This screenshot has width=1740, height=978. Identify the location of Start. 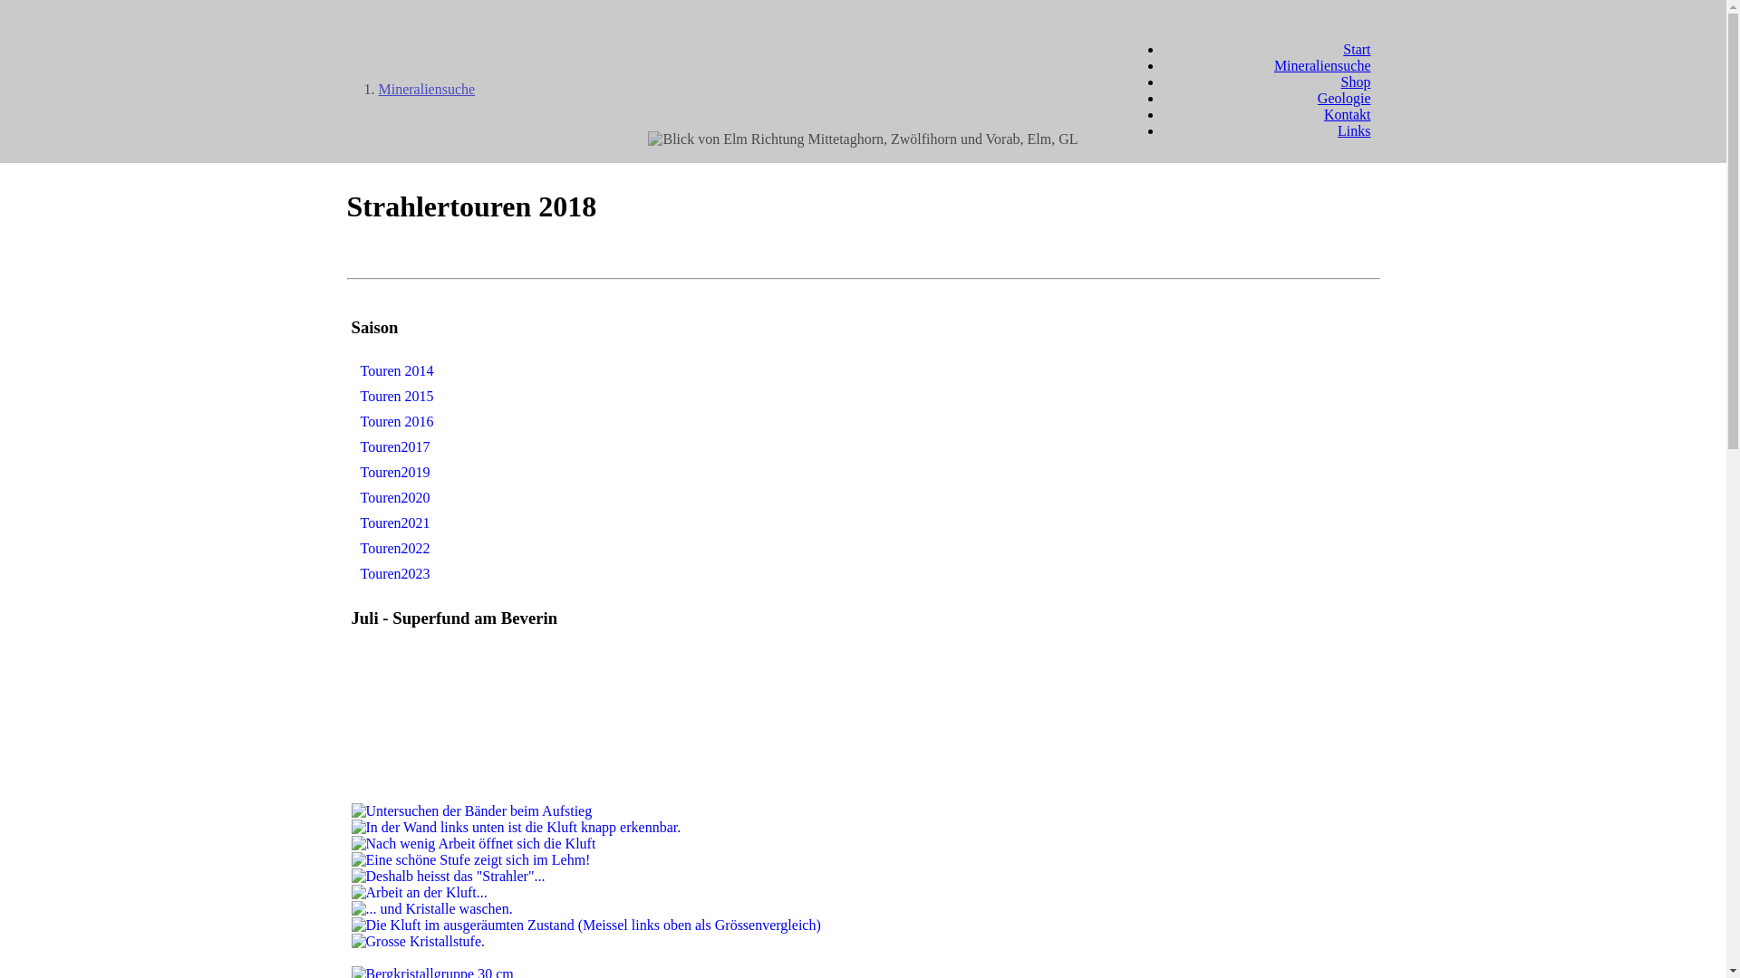
(1357, 49).